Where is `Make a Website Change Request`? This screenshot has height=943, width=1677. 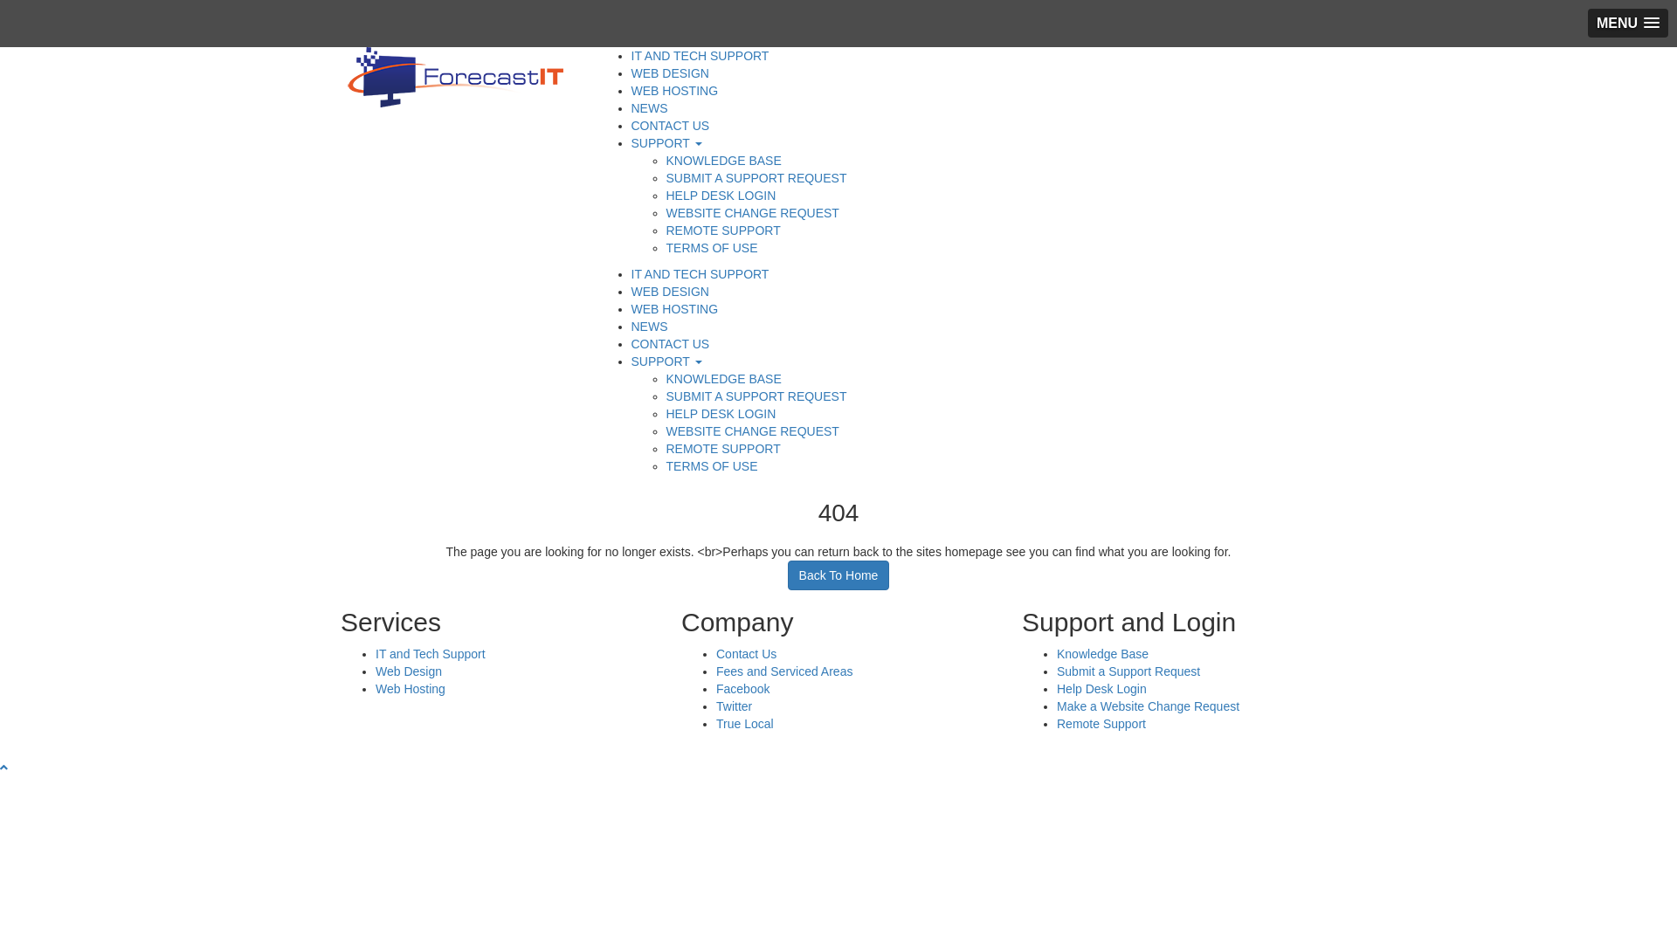
Make a Website Change Request is located at coordinates (1148, 706).